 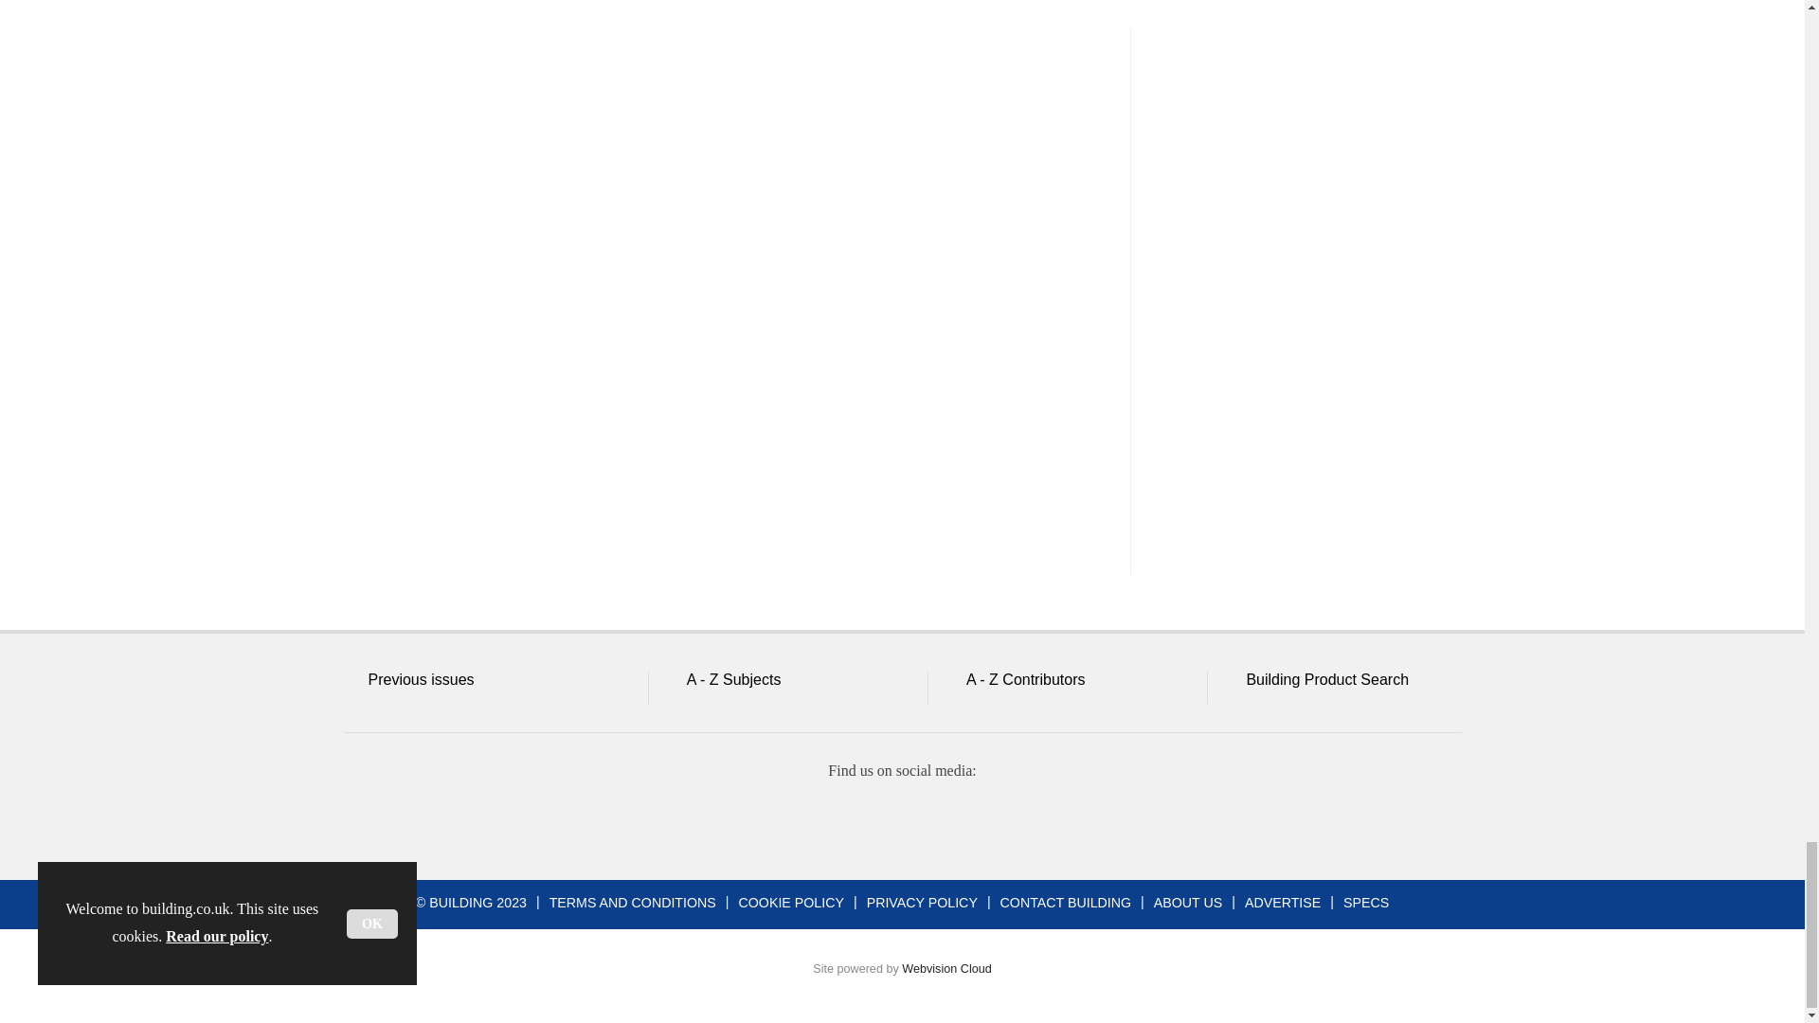 What do you see at coordinates (765, 822) in the screenshot?
I see `Connect with us on Facebook` at bounding box center [765, 822].